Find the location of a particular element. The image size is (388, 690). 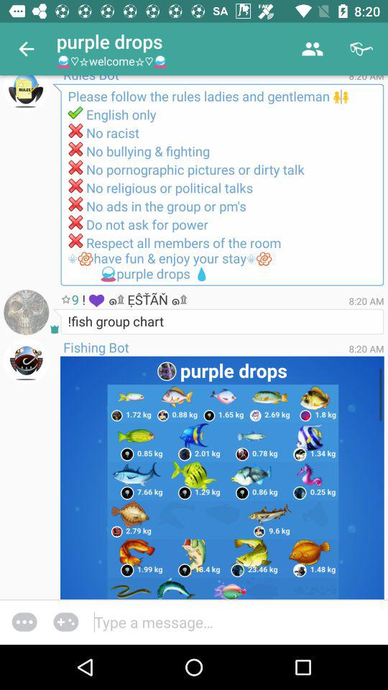

select the text field is located at coordinates (239, 622).